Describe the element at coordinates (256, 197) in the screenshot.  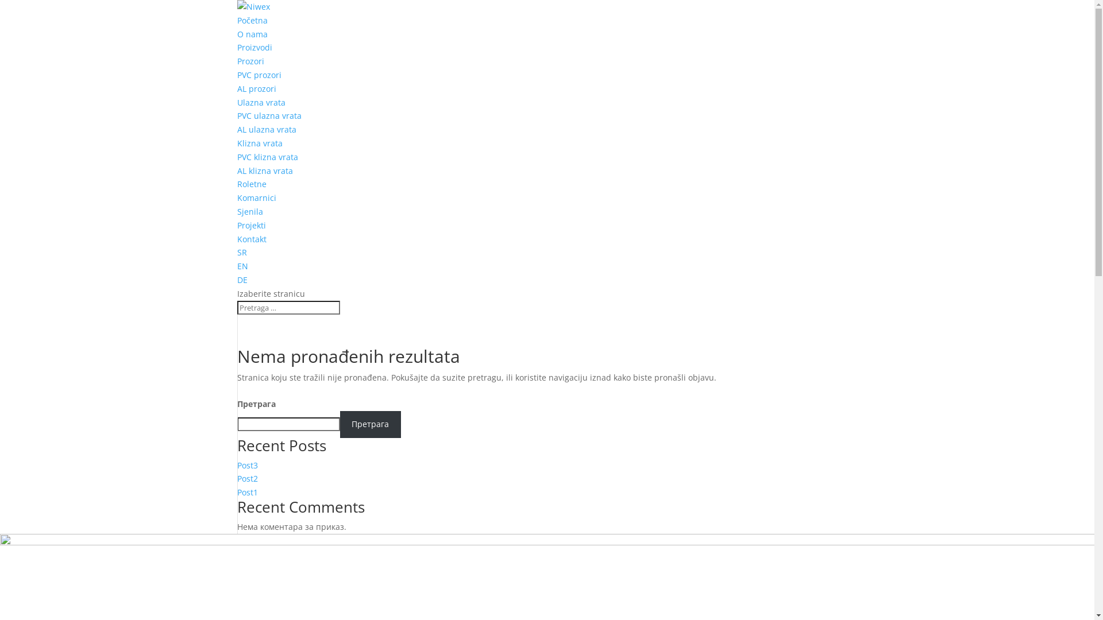
I see `Komarnici` at that location.